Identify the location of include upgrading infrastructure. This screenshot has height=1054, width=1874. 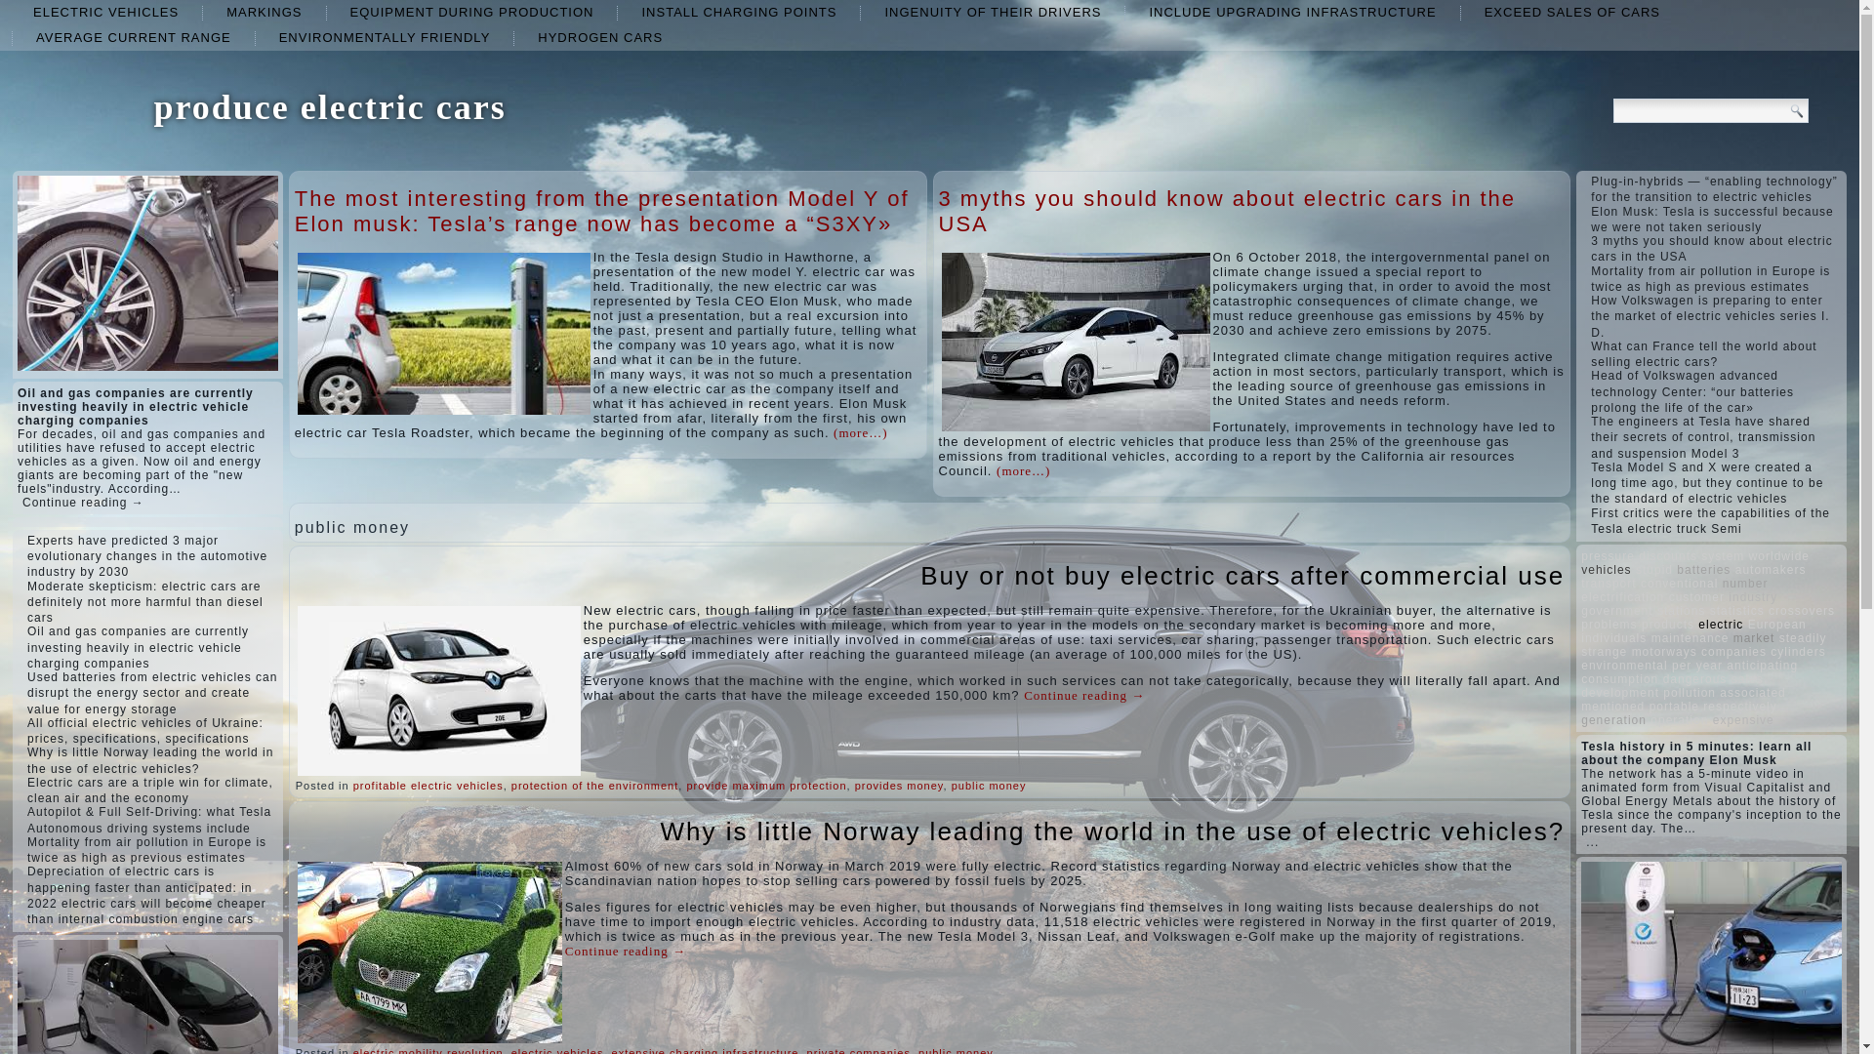
(1292, 12).